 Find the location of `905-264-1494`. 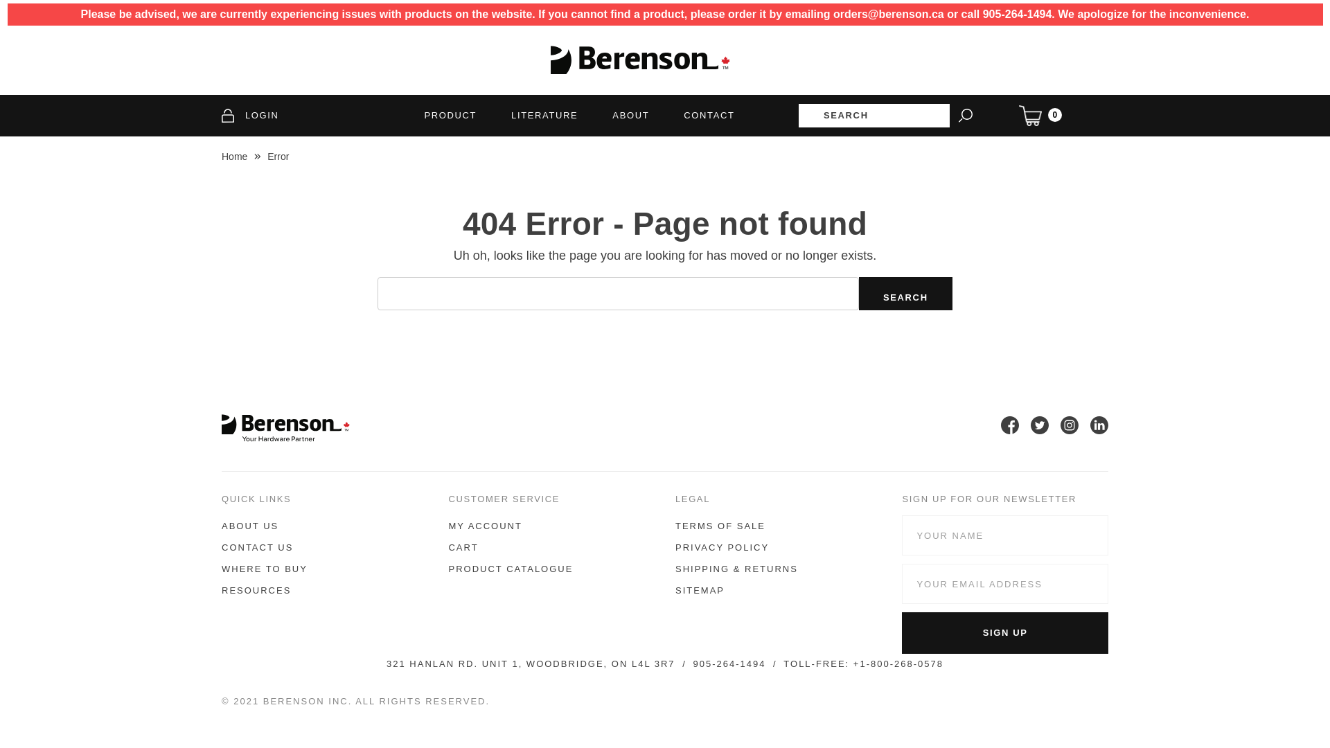

905-264-1494 is located at coordinates (729, 664).